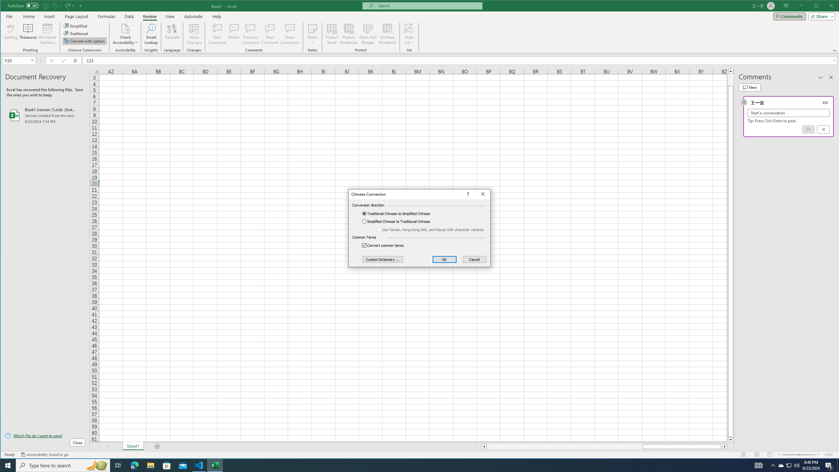  I want to click on Search highlights icon opens search home window, so click(97, 465).